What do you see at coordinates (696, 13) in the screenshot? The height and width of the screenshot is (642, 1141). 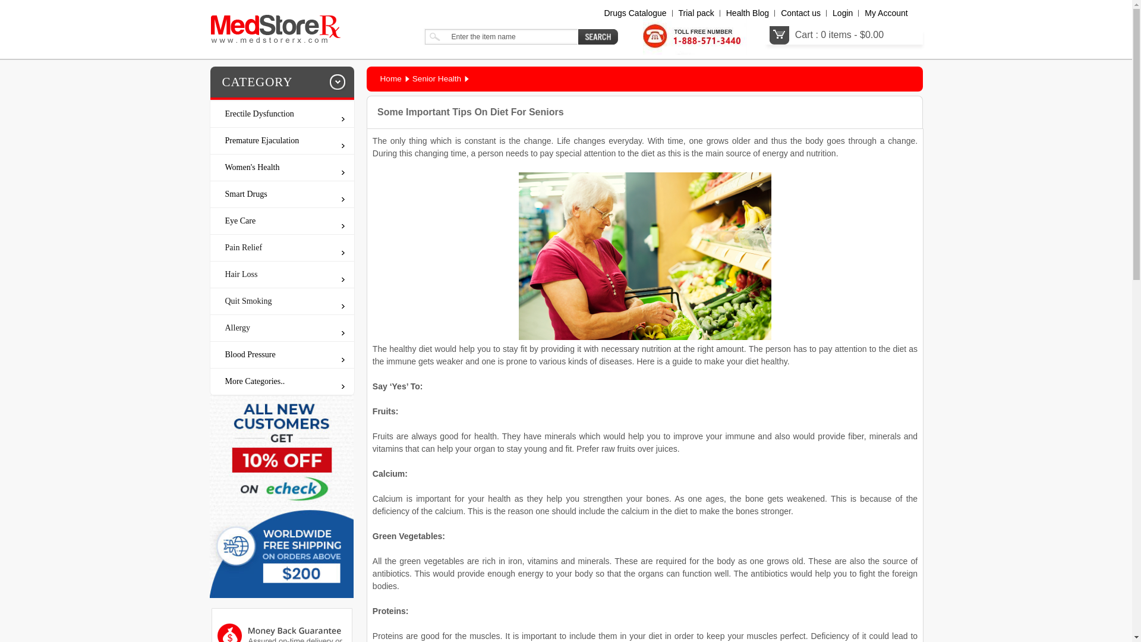 I see `Trial pack` at bounding box center [696, 13].